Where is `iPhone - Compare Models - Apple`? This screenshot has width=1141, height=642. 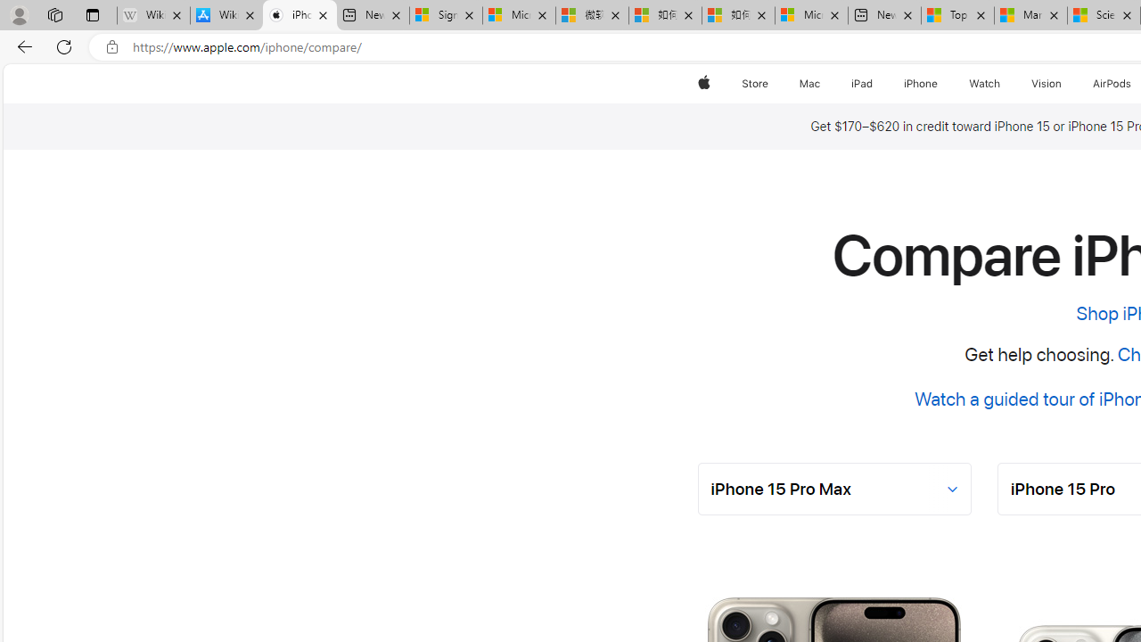 iPhone - Compare Models - Apple is located at coordinates (300, 16).